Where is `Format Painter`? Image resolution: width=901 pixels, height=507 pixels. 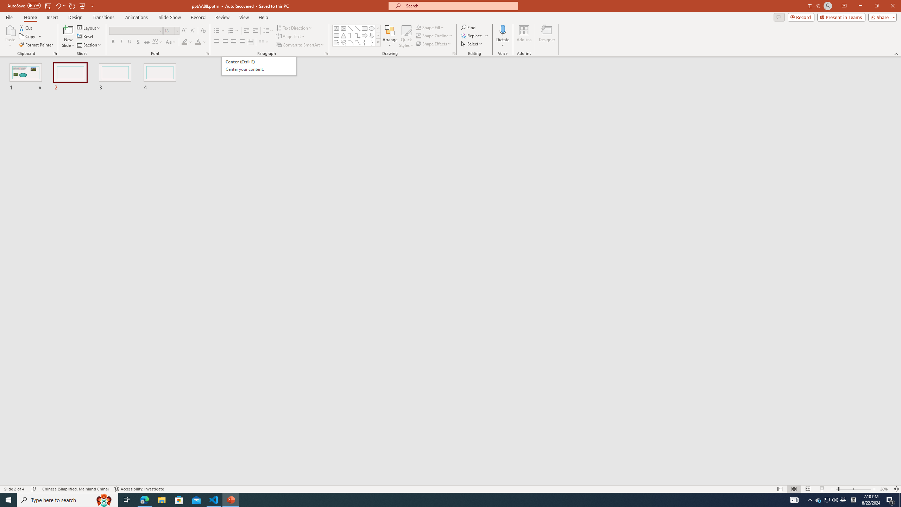
Format Painter is located at coordinates (37, 45).